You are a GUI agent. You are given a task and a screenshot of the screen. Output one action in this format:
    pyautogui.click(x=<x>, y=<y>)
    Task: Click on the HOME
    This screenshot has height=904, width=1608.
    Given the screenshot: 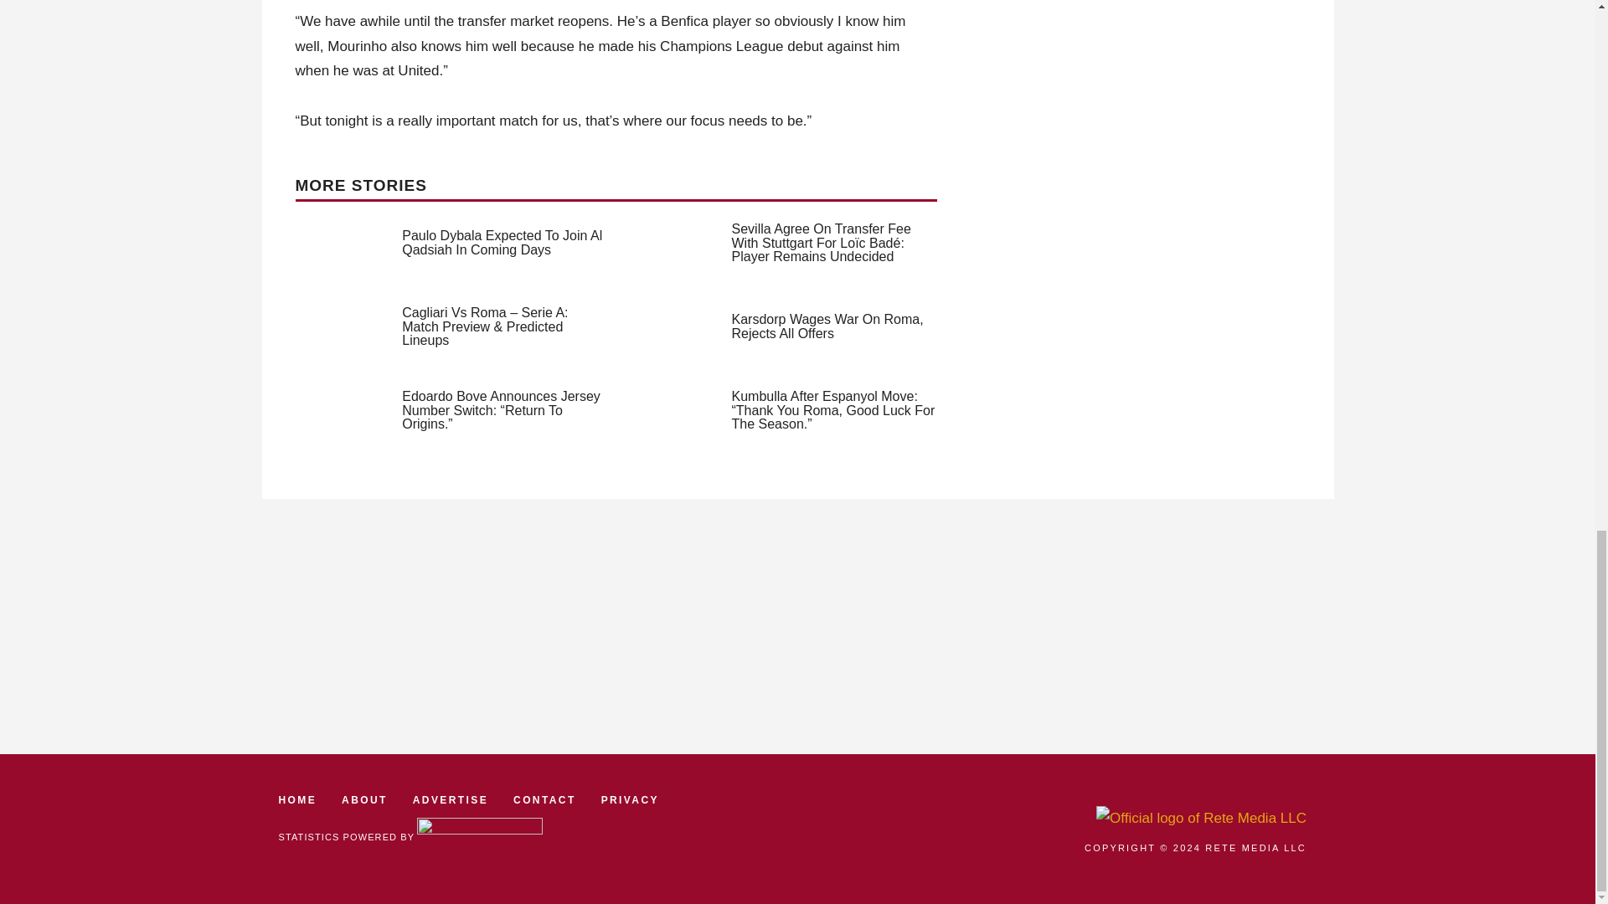 What is the action you would take?
    pyautogui.click(x=297, y=800)
    